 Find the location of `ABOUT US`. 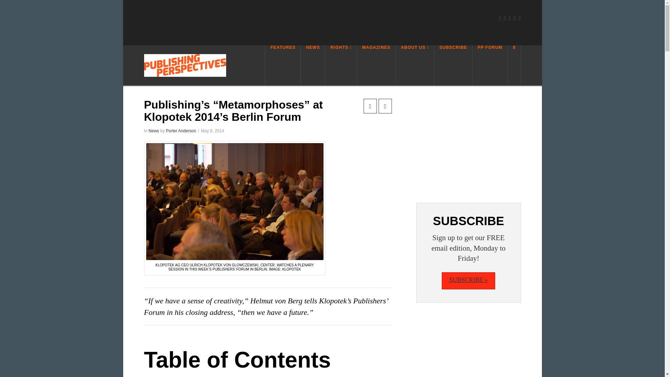

ABOUT US is located at coordinates (415, 65).